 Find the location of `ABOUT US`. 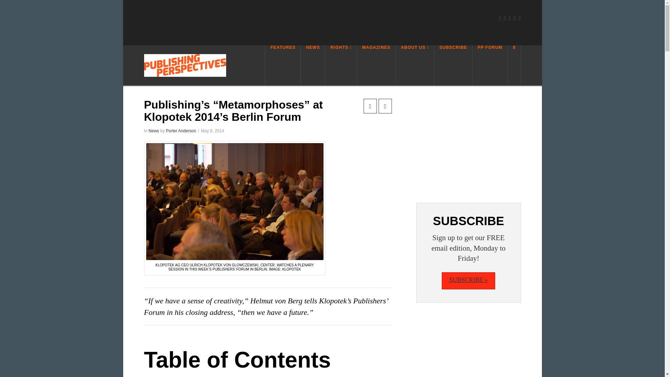

ABOUT US is located at coordinates (415, 65).